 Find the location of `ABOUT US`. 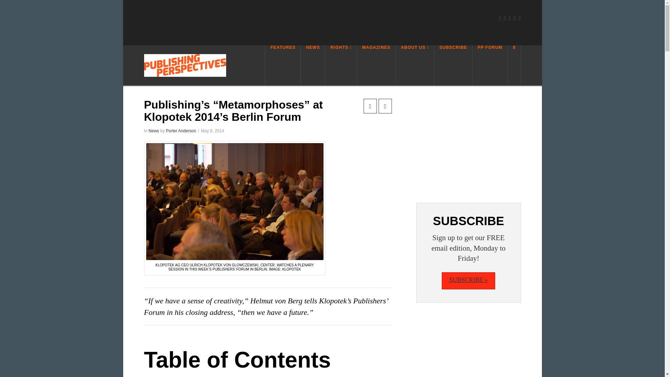

ABOUT US is located at coordinates (415, 65).